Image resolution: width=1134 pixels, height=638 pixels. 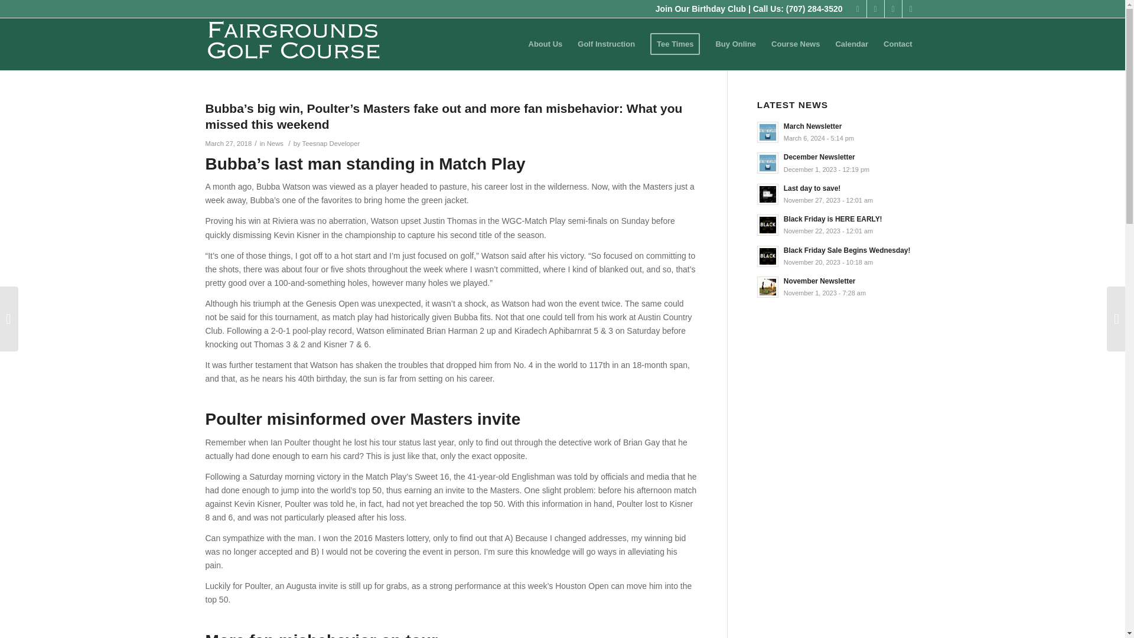 What do you see at coordinates (700, 8) in the screenshot?
I see `Buy Online` at bounding box center [700, 8].